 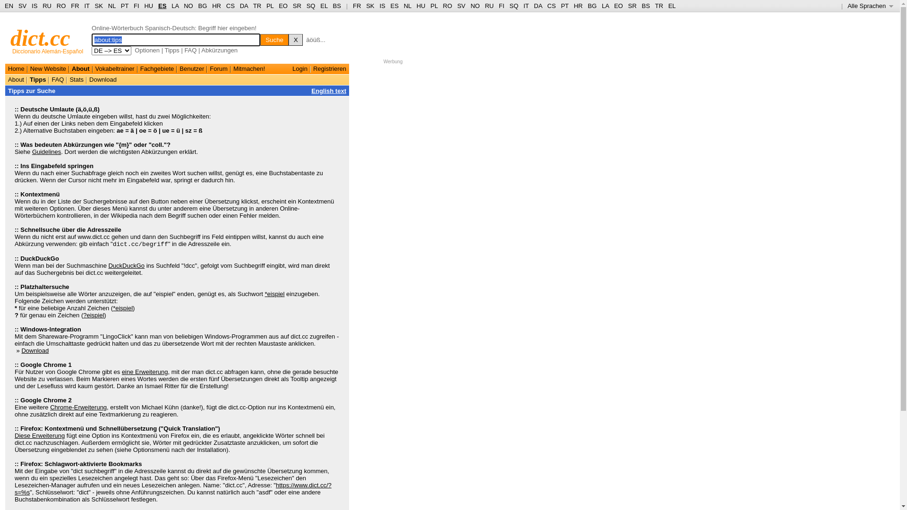 What do you see at coordinates (408, 6) in the screenshot?
I see `NL` at bounding box center [408, 6].